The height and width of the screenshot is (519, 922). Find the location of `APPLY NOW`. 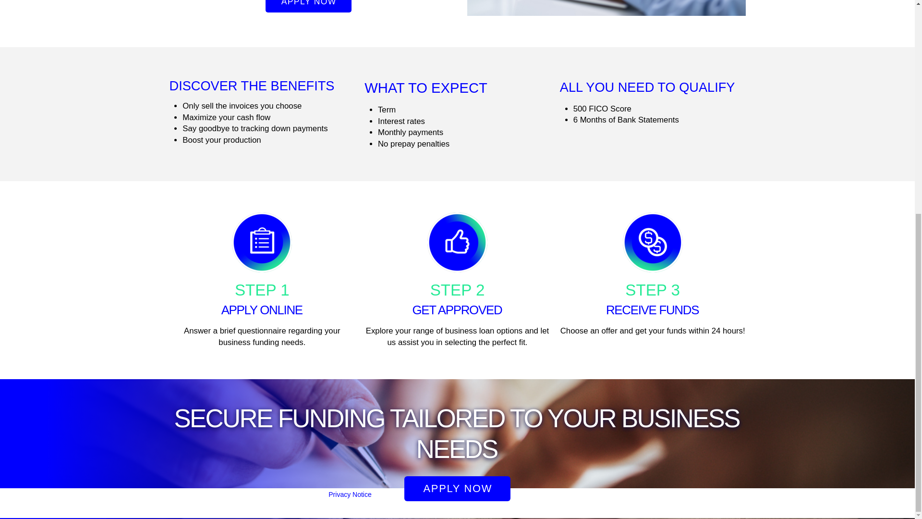

APPLY NOW is located at coordinates (308, 6).